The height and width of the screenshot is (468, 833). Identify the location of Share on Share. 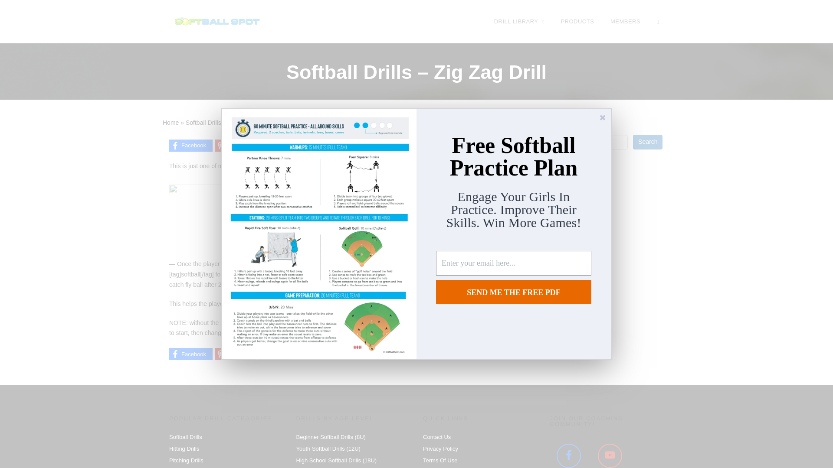
(274, 145).